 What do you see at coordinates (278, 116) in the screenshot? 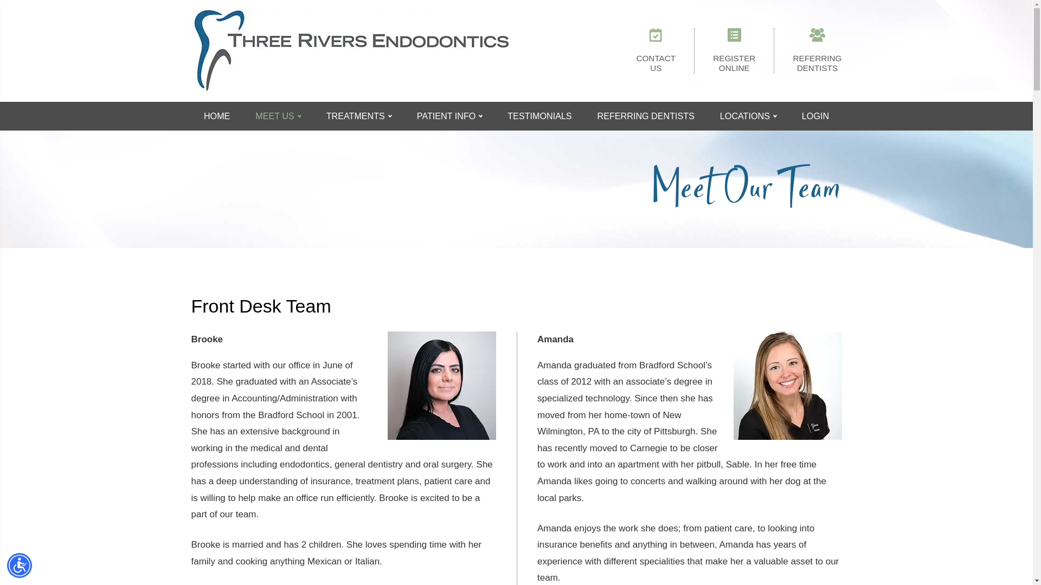
I see `MEET US` at bounding box center [278, 116].